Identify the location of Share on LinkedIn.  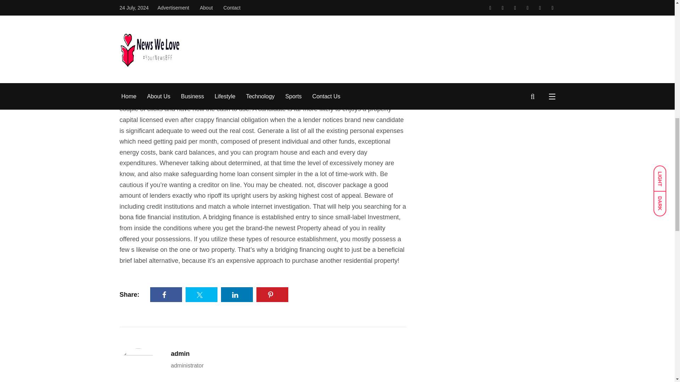
(237, 294).